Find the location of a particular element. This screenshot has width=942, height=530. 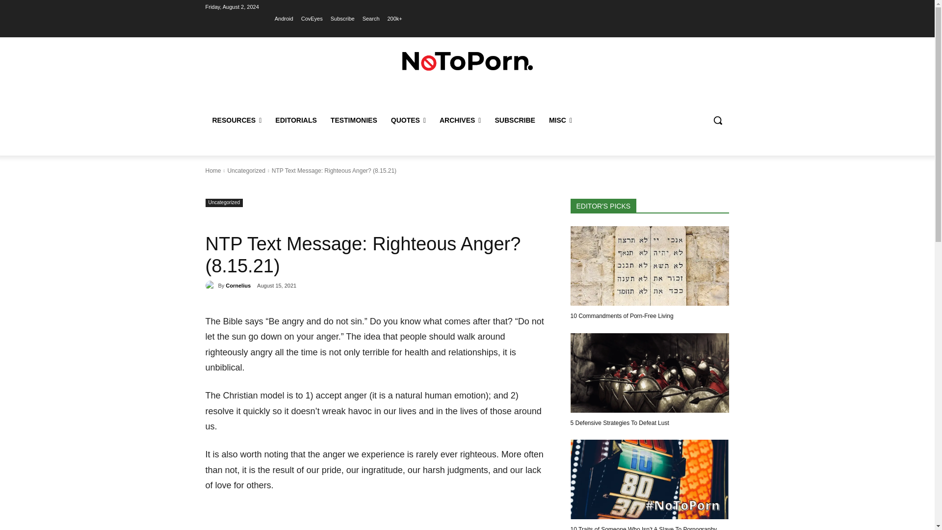

EDITORIALS is located at coordinates (296, 120).